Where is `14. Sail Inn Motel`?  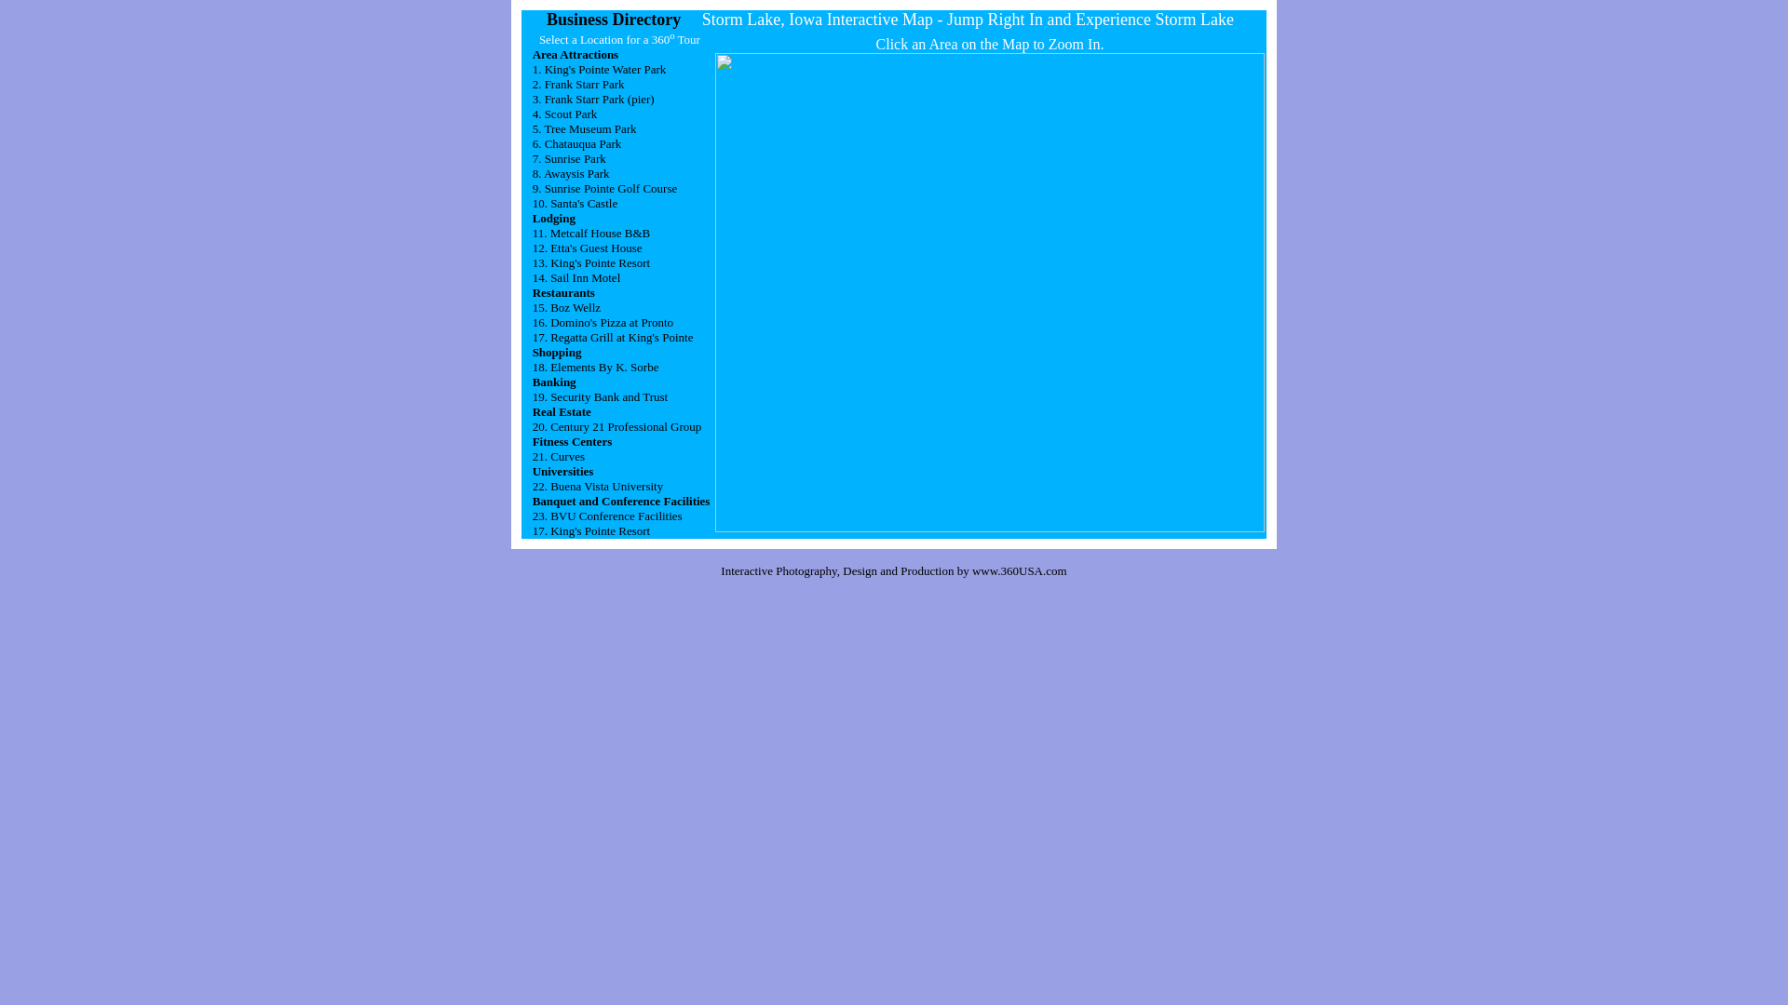 14. Sail Inn Motel is located at coordinates (577, 277).